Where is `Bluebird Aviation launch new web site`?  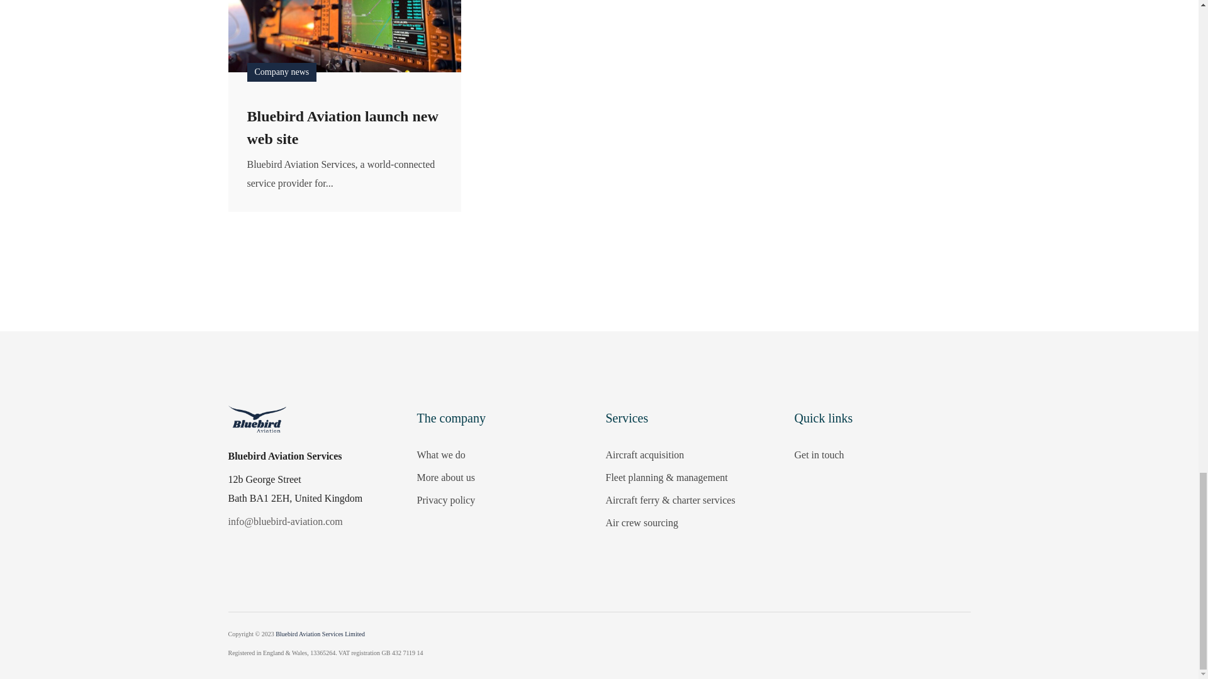
Bluebird Aviation launch new web site is located at coordinates (344, 127).